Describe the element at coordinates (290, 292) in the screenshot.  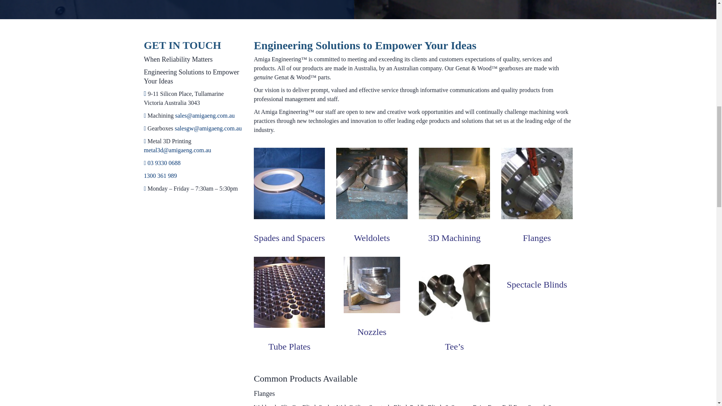
I see `TUBE-PLATE-CYCLONE-LARGE` at that location.